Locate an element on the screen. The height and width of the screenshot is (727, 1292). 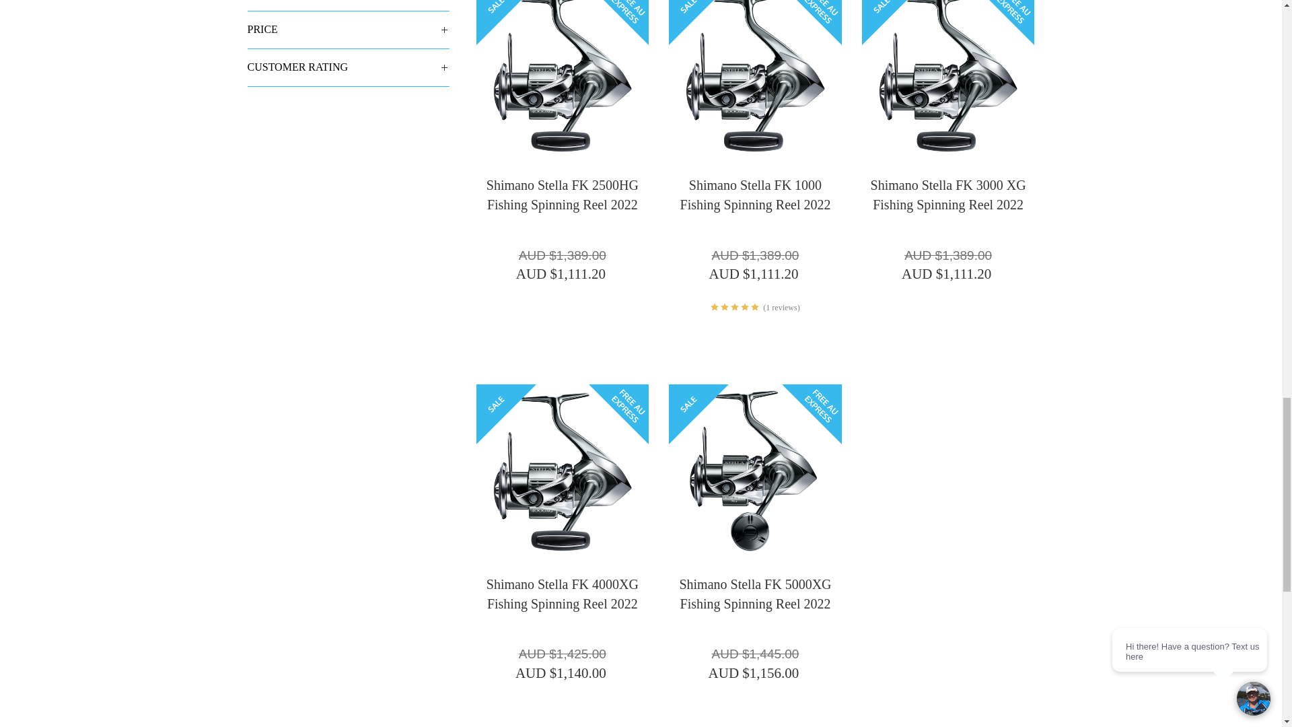
Star is located at coordinates (744, 307).